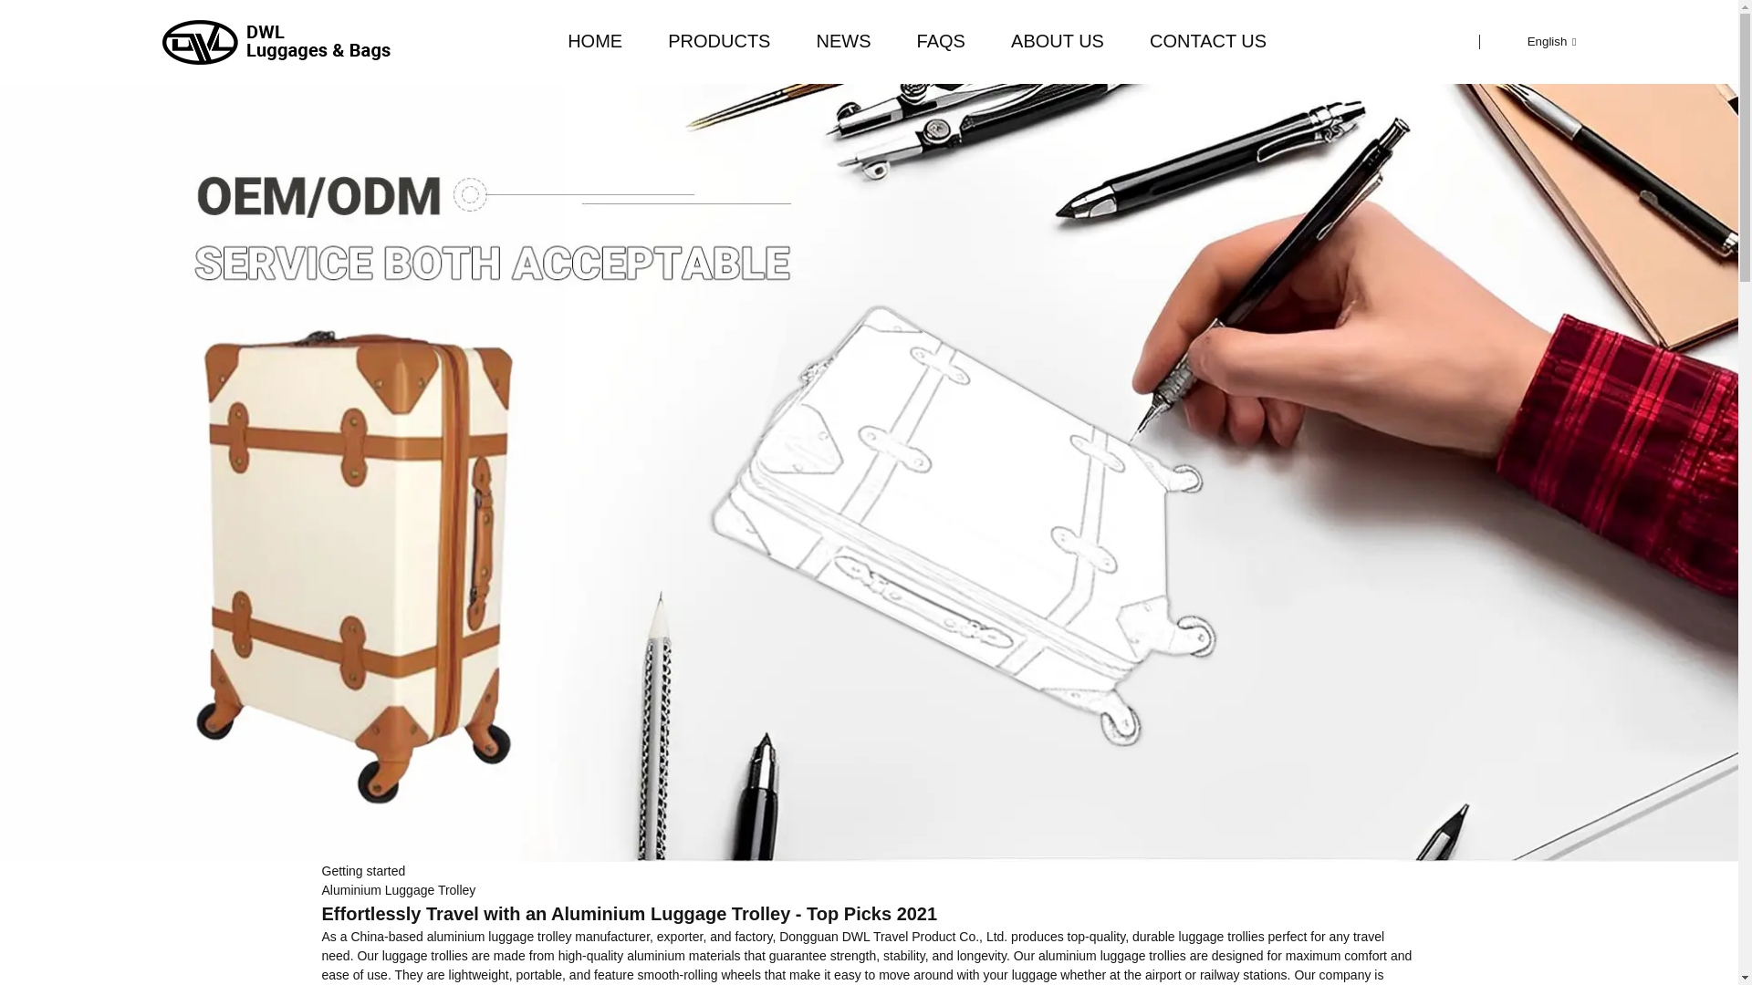 This screenshot has width=1752, height=985. Describe the element at coordinates (1057, 40) in the screenshot. I see `ABOUT US` at that location.